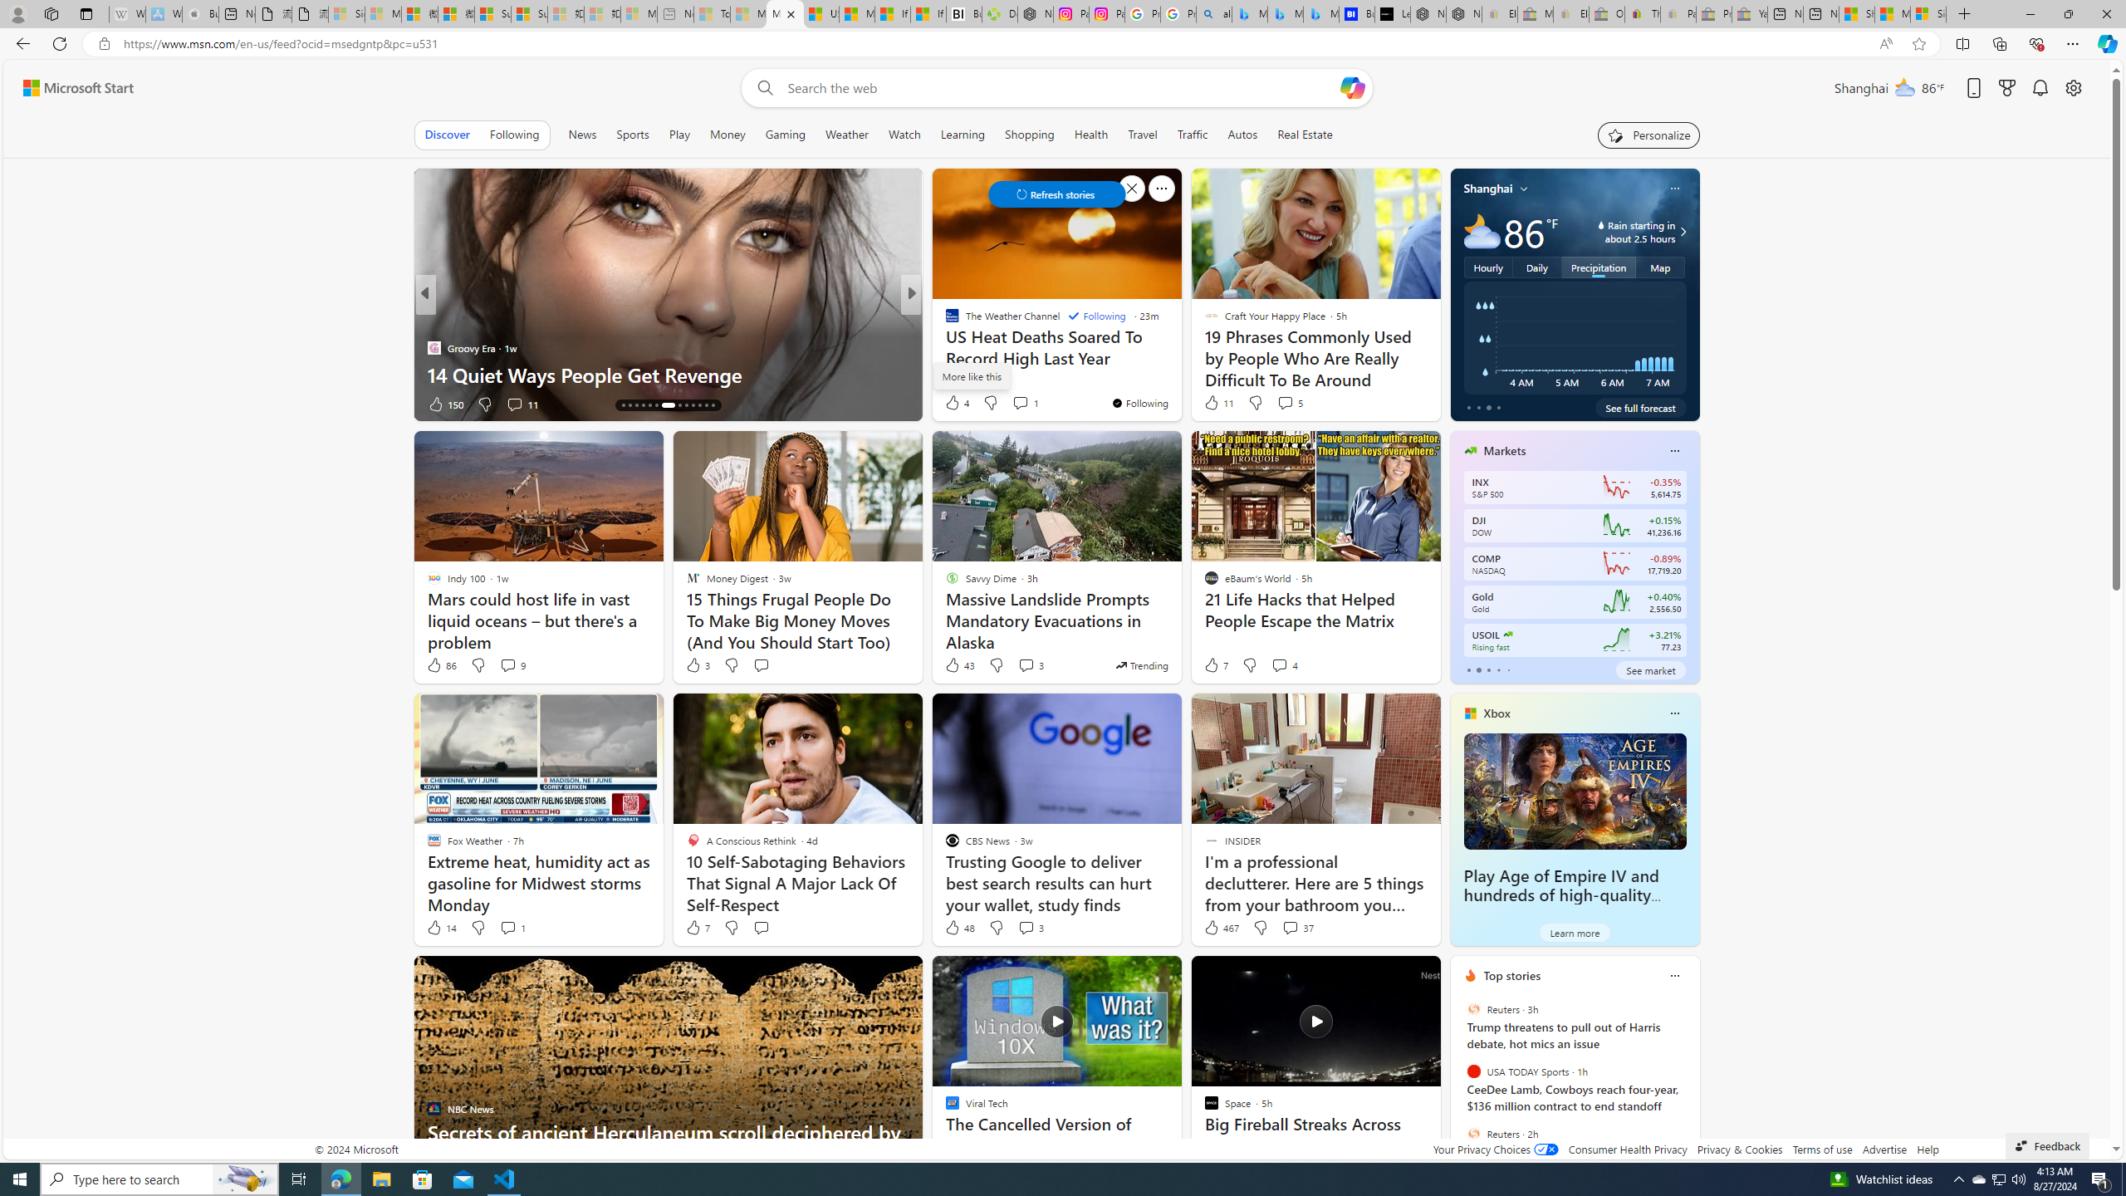  What do you see at coordinates (1999, 43) in the screenshot?
I see `Collections` at bounding box center [1999, 43].